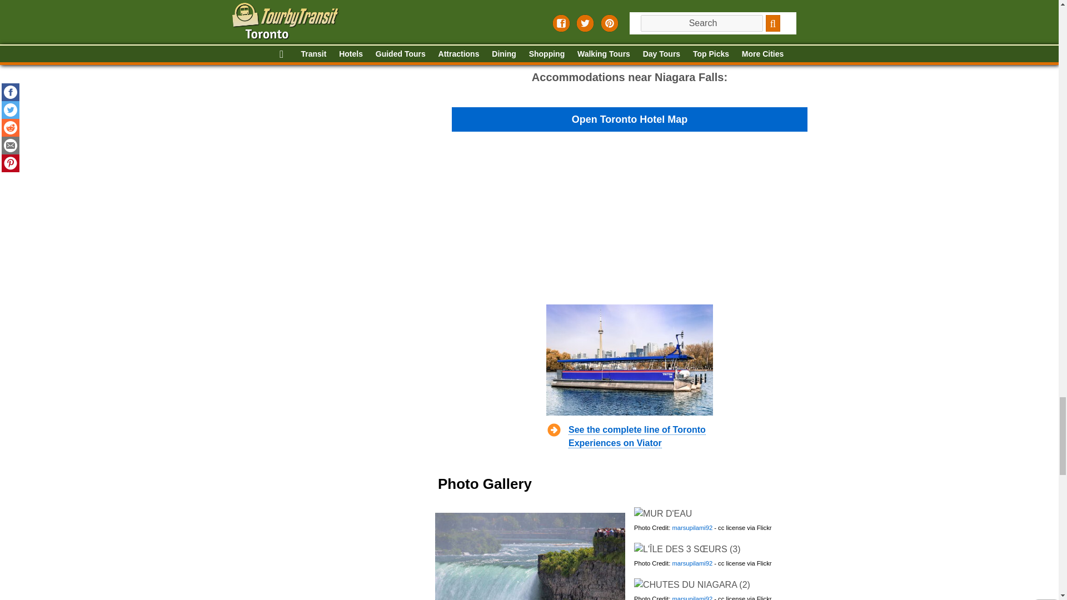 The width and height of the screenshot is (1067, 600). Describe the element at coordinates (629, 120) in the screenshot. I see `Open Toronto Hotel Map` at that location.